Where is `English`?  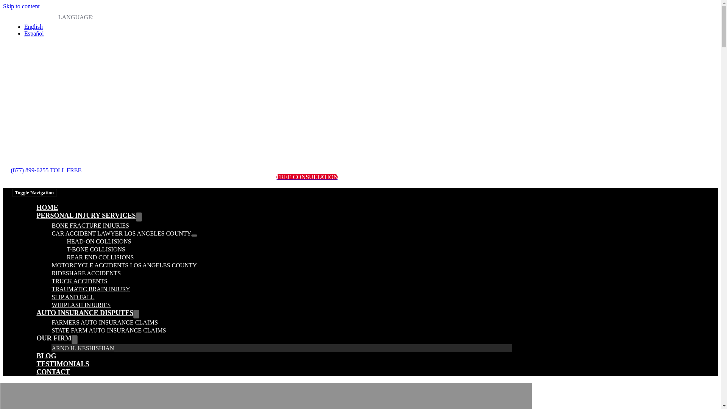 English is located at coordinates (33, 27).